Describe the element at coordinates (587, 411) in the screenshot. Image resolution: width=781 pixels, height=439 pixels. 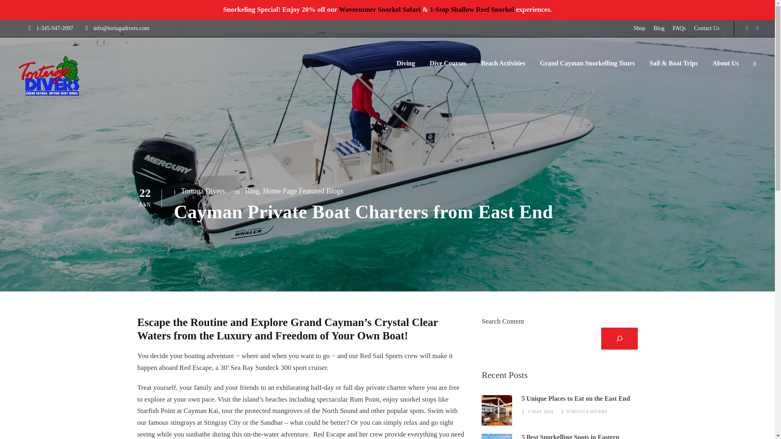
I see `Posts by Tortuga Divers` at that location.